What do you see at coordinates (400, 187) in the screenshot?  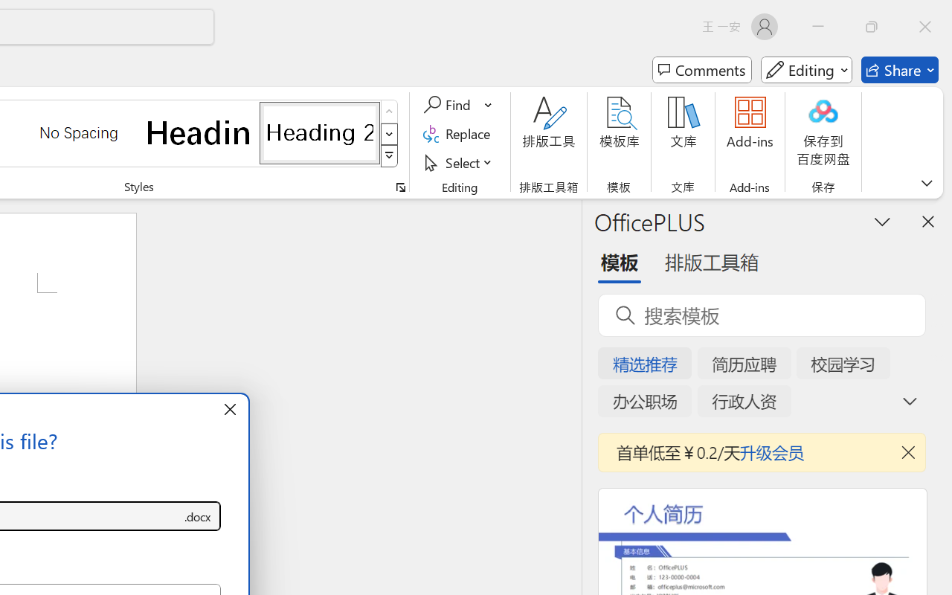 I see `Styles...` at bounding box center [400, 187].